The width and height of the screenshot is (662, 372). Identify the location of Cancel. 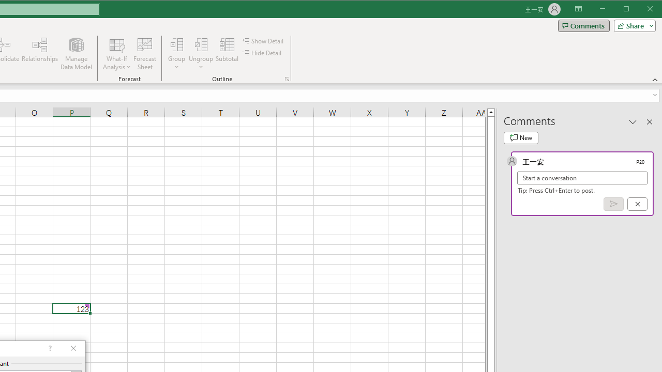
(637, 204).